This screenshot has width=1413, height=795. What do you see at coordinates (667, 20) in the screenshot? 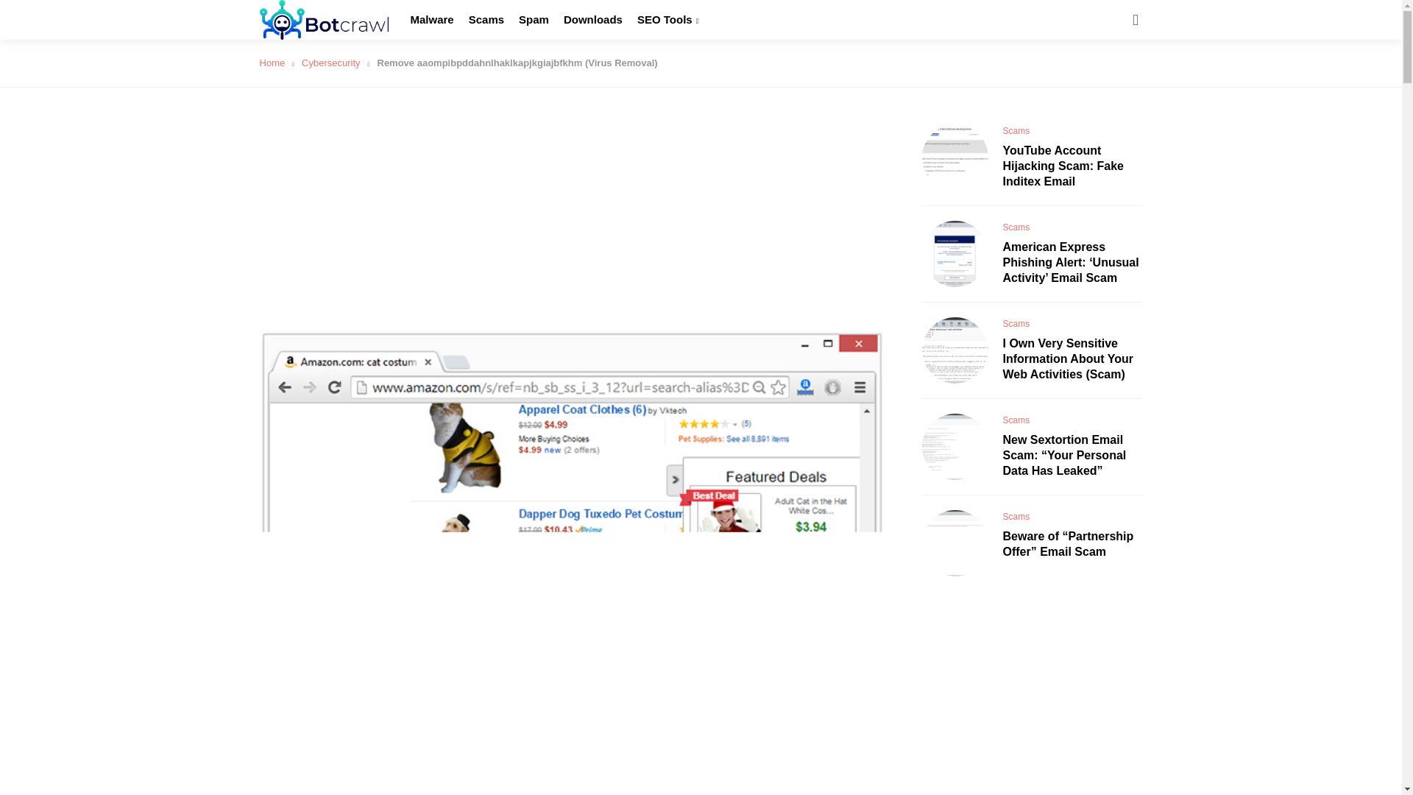
I see `SEO Tools` at bounding box center [667, 20].